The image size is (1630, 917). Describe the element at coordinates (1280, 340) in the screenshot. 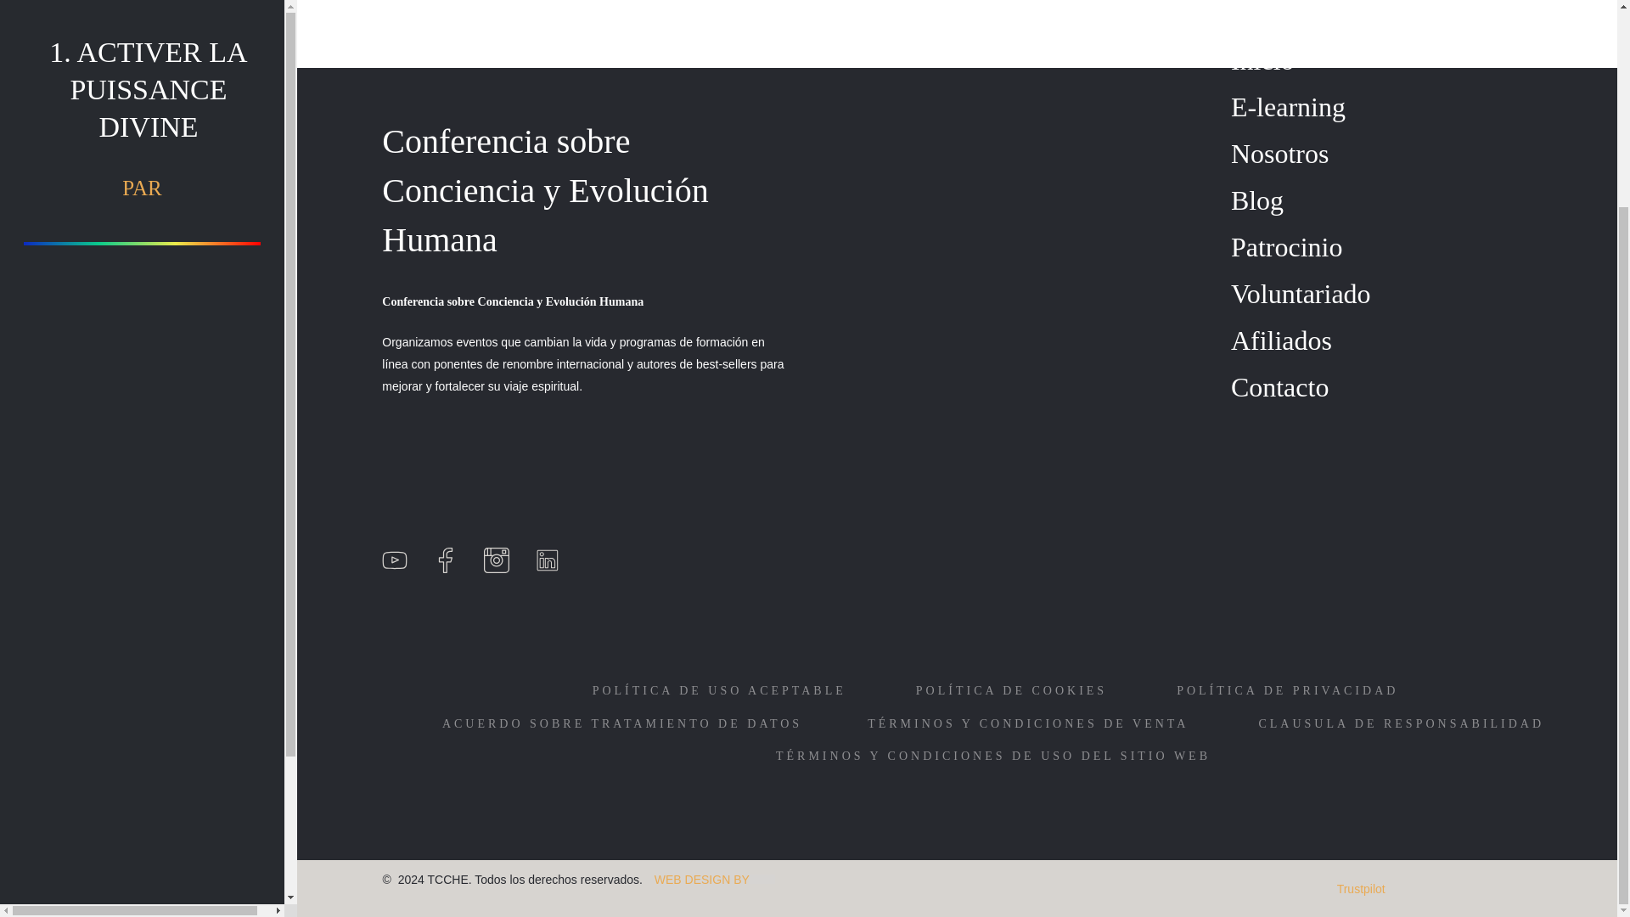

I see `Afiliados` at that location.